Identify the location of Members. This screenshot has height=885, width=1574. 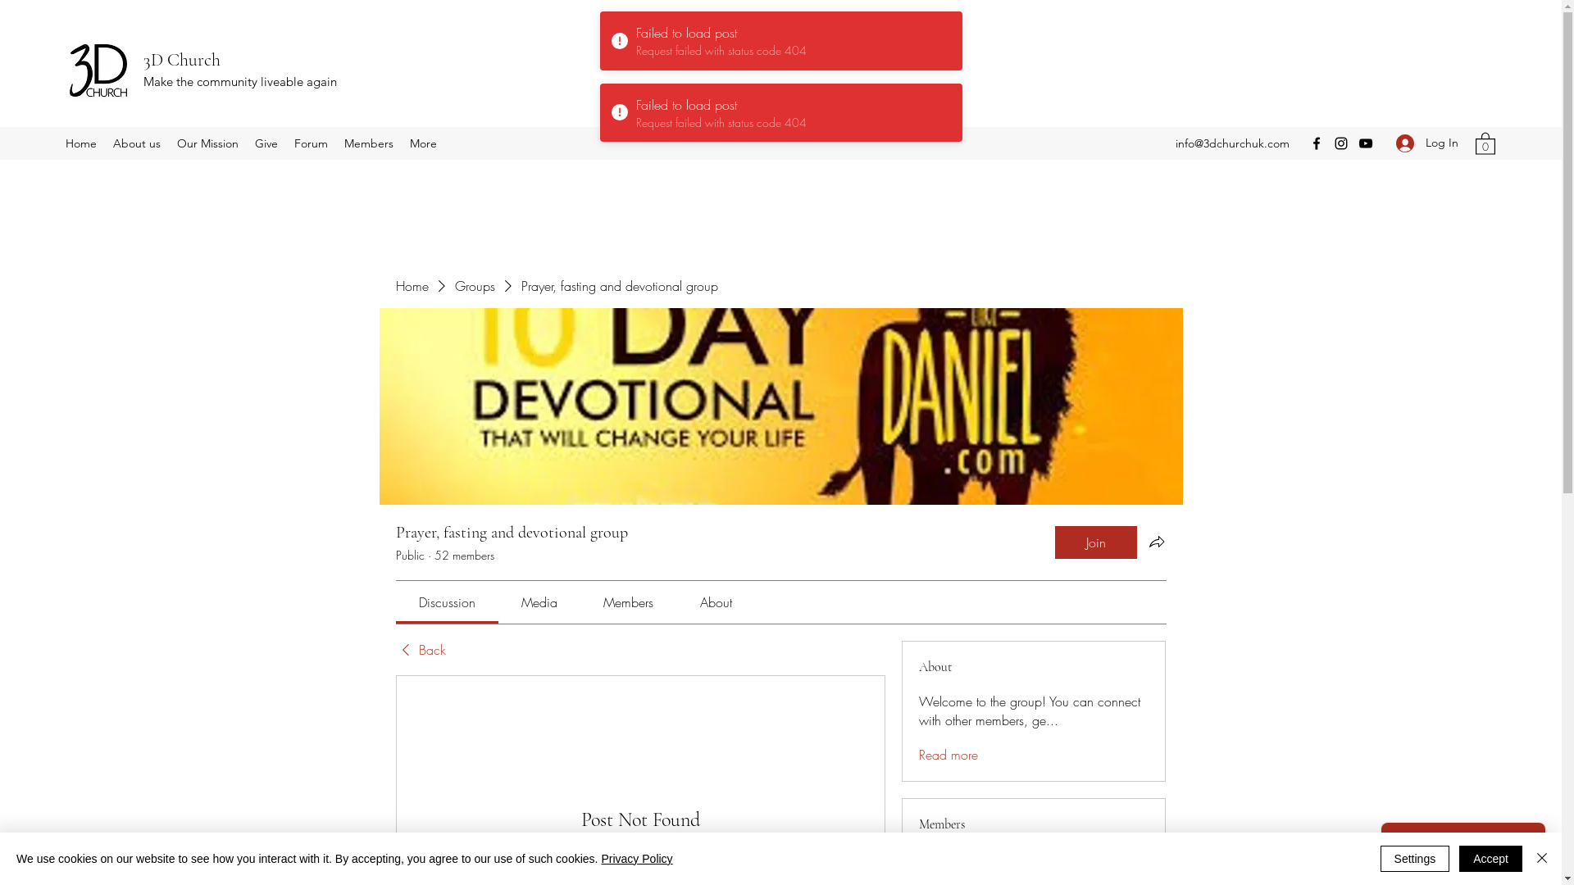
(369, 143).